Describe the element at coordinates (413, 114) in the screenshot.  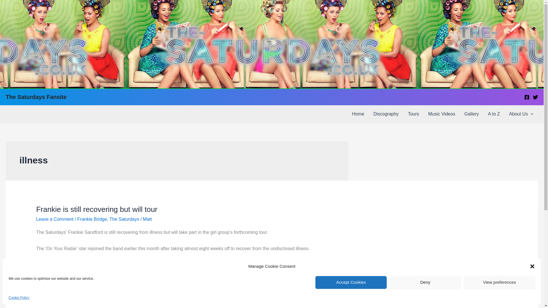
I see `Tours` at that location.